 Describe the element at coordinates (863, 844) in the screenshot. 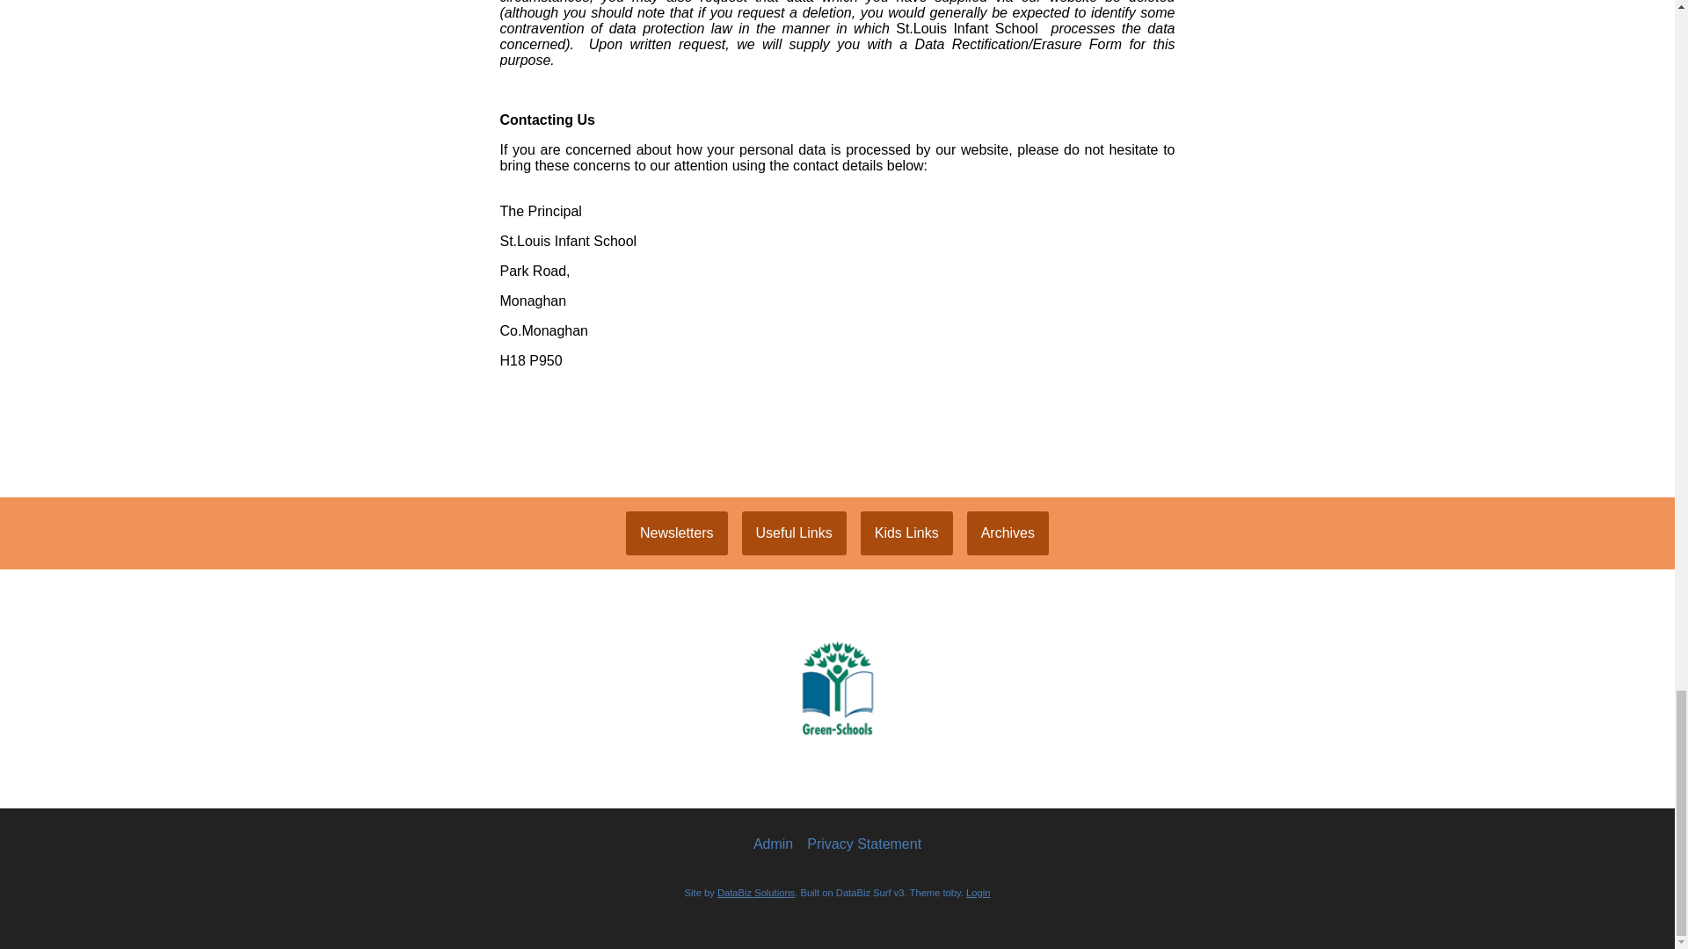

I see `Privacy Statement` at that location.